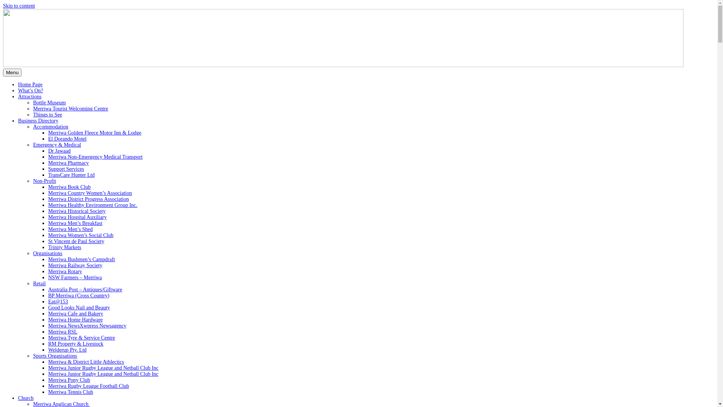  What do you see at coordinates (72, 175) in the screenshot?
I see `TransCare Hunter Ltd` at bounding box center [72, 175].